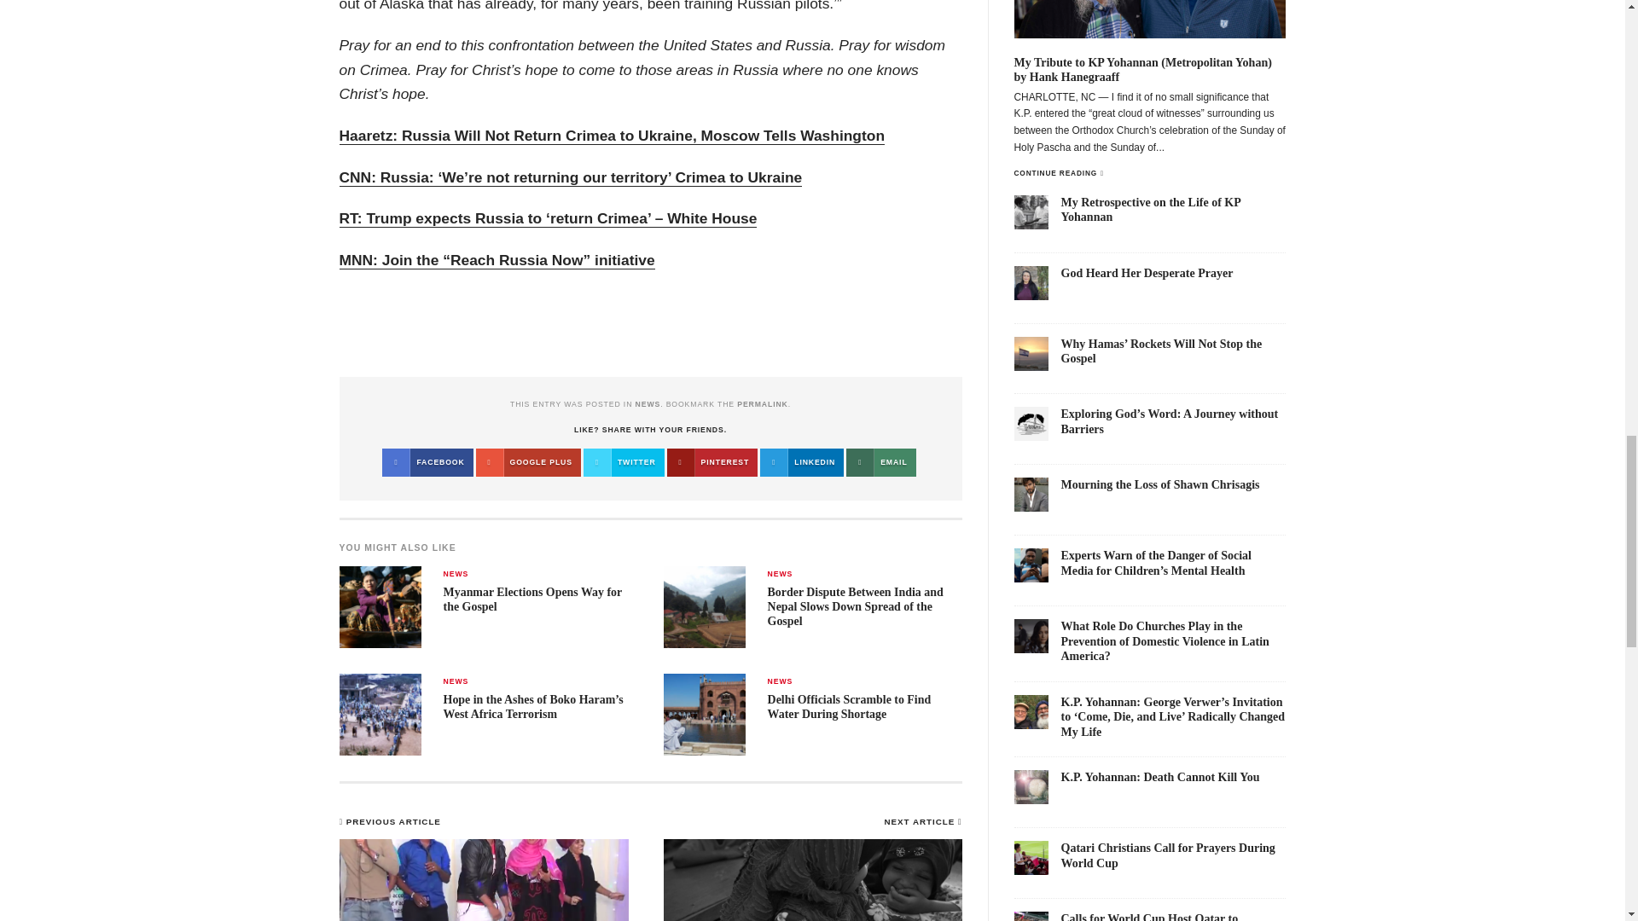 This screenshot has width=1638, height=921. What do you see at coordinates (427, 462) in the screenshot?
I see `FACEBOOK` at bounding box center [427, 462].